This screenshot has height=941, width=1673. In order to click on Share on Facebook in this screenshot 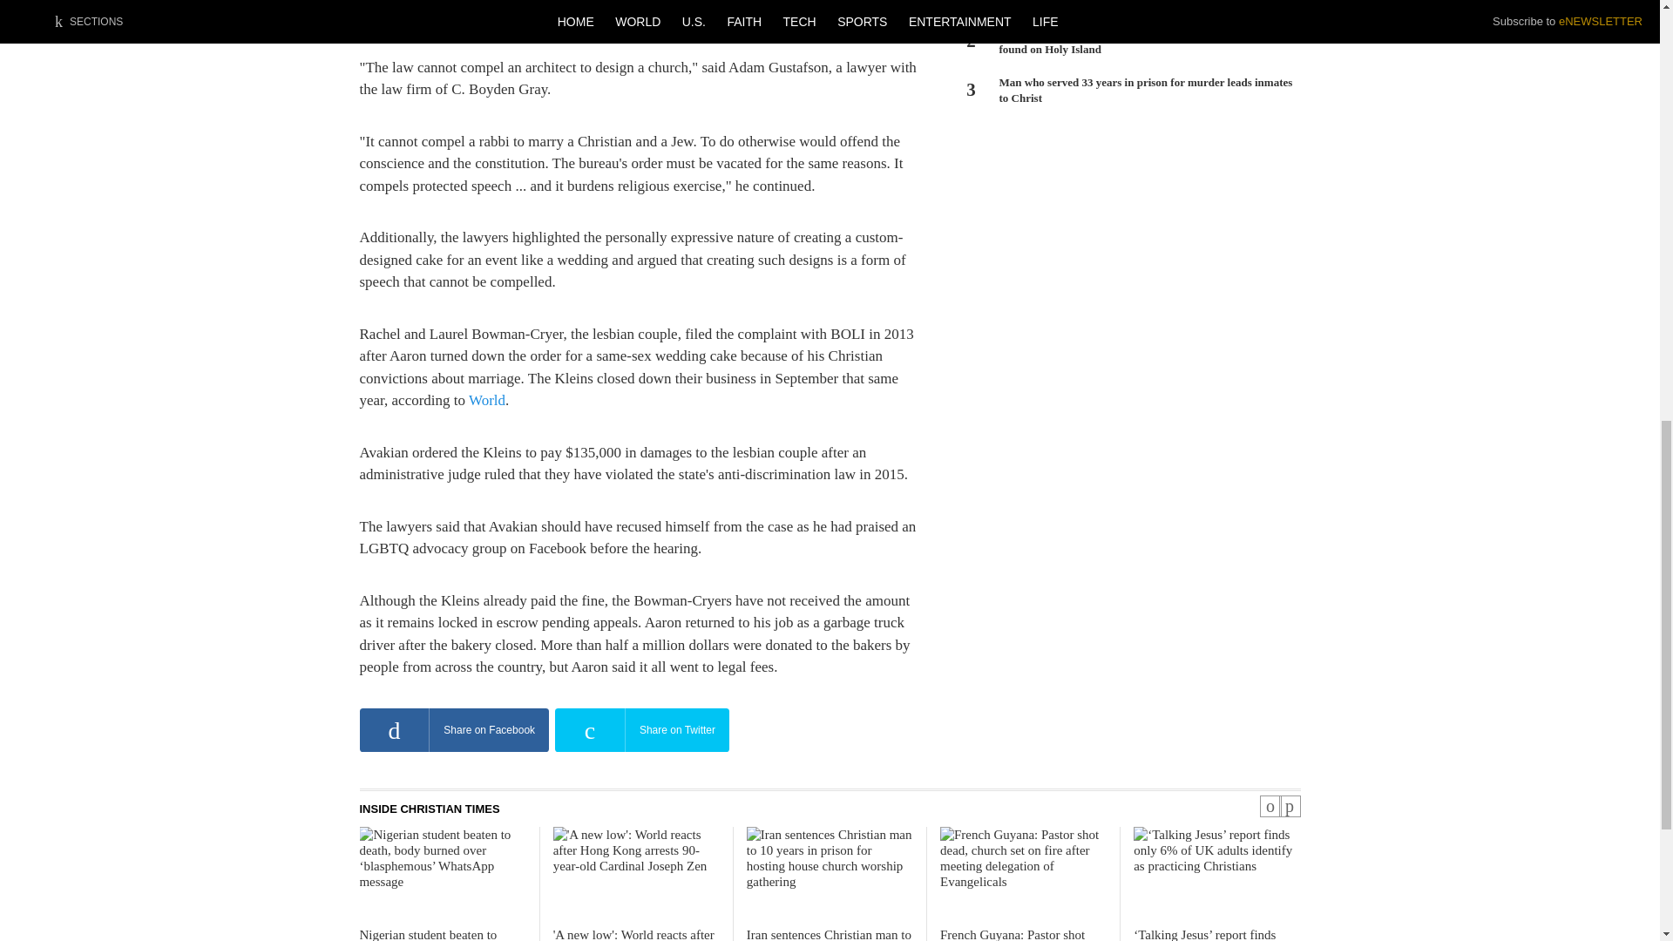, I will do `click(453, 730)`.